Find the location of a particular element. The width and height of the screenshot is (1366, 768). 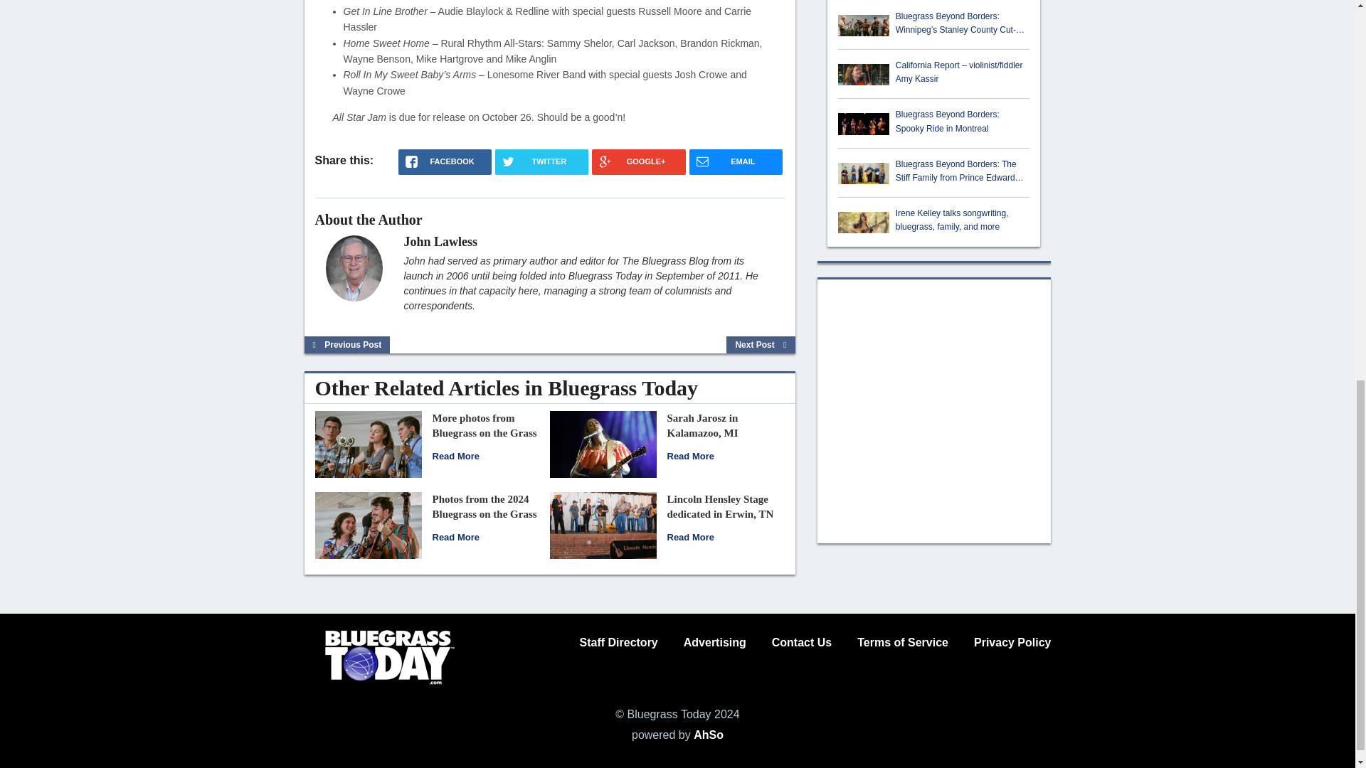

FACEBOOK is located at coordinates (445, 162).